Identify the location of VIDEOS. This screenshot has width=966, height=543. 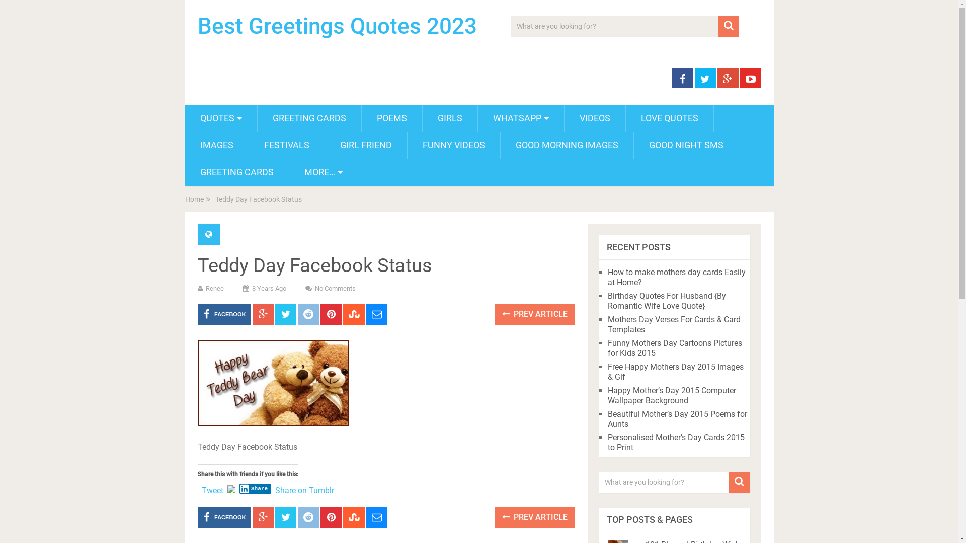
(595, 118).